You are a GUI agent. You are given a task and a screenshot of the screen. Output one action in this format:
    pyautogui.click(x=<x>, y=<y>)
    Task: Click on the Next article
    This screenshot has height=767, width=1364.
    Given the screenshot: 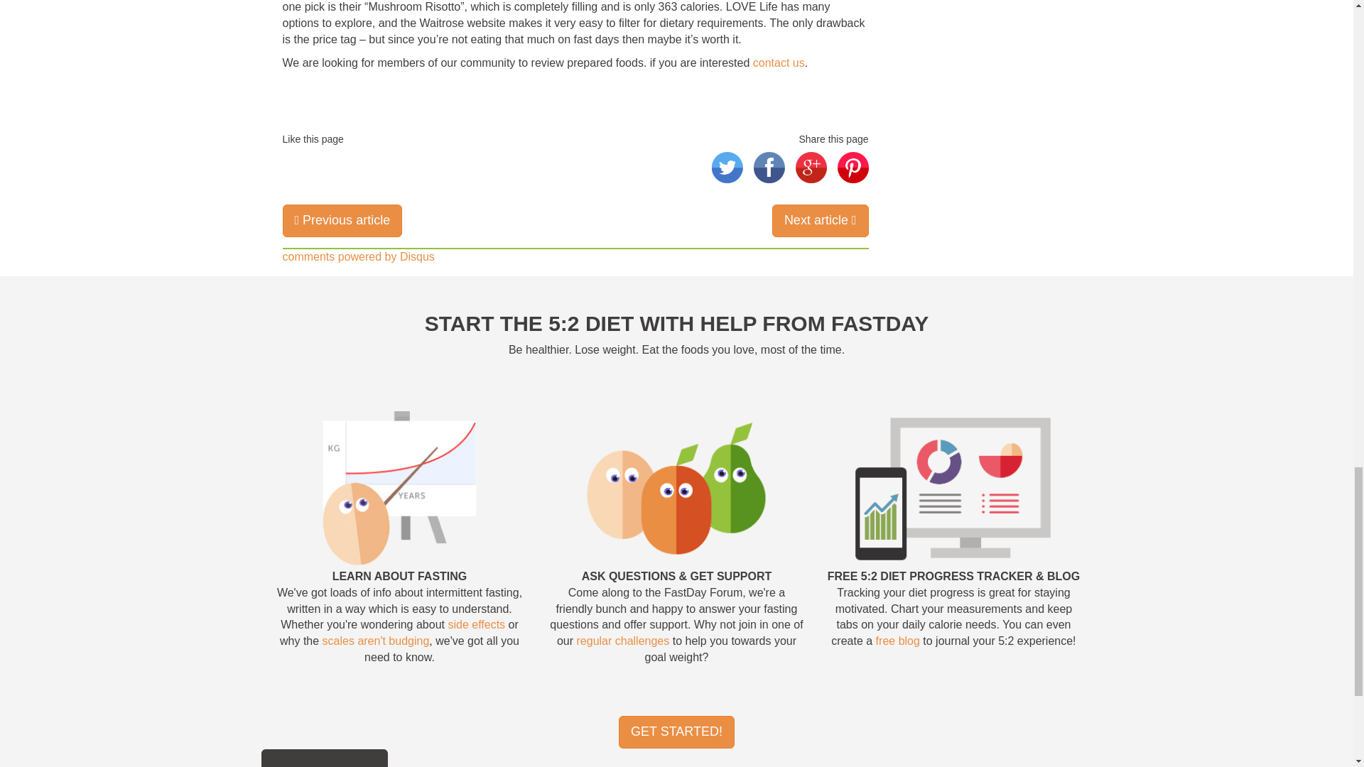 What is the action you would take?
    pyautogui.click(x=820, y=220)
    